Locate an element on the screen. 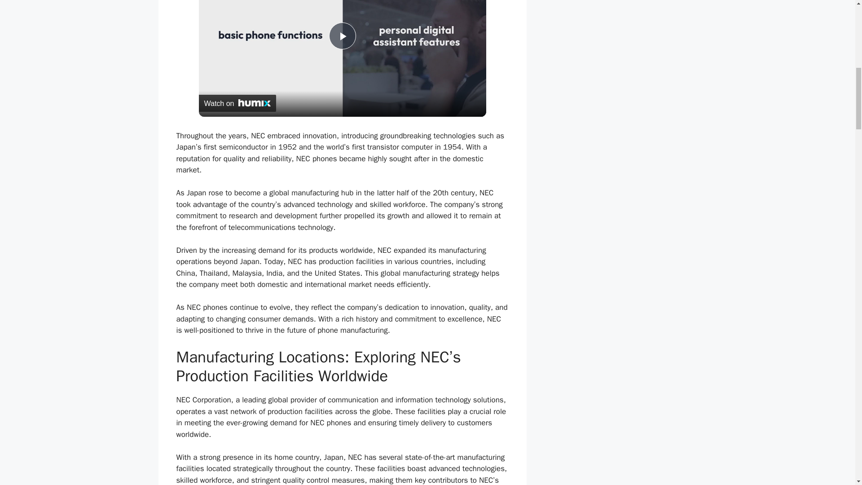 This screenshot has height=485, width=862. Play Video is located at coordinates (342, 36).